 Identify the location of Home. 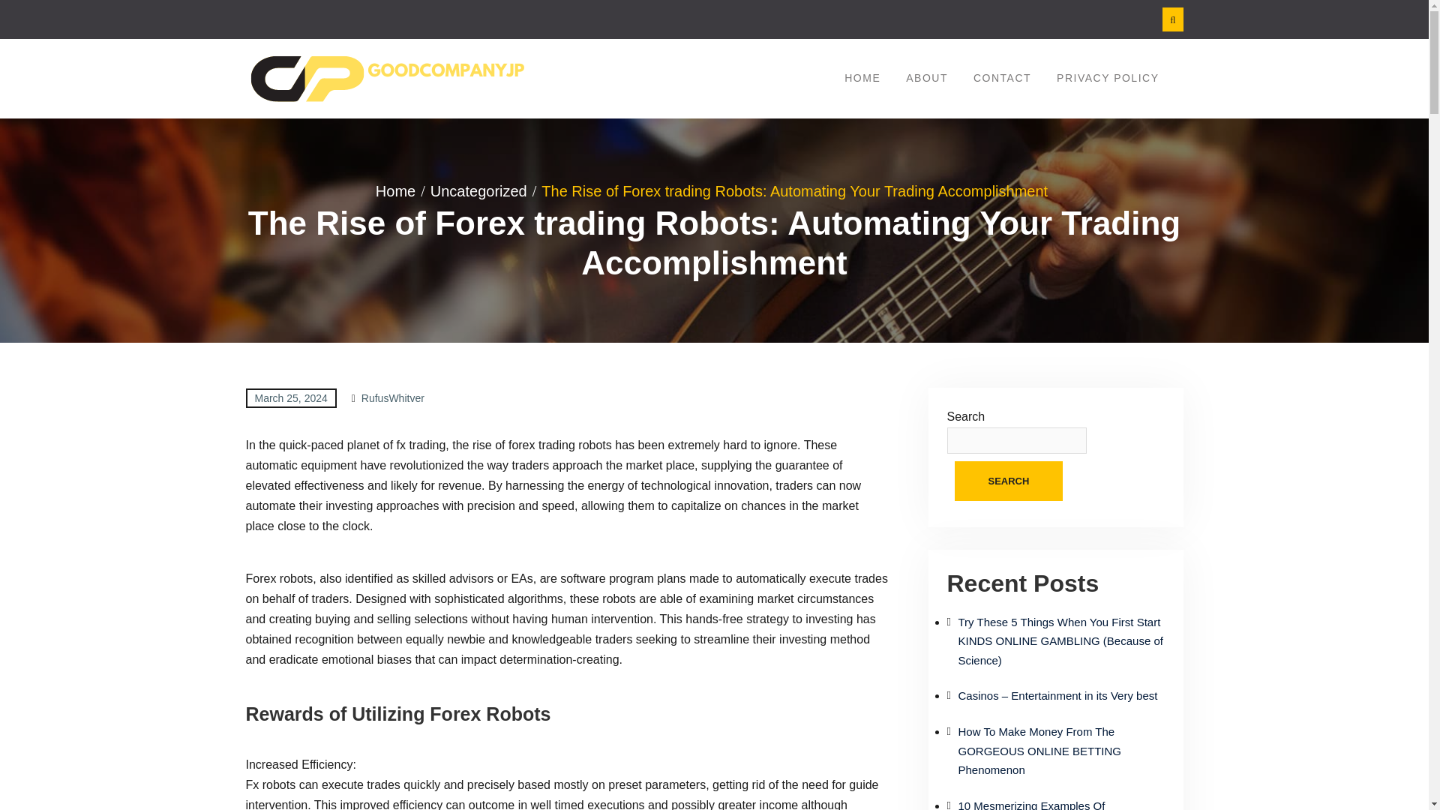
(400, 190).